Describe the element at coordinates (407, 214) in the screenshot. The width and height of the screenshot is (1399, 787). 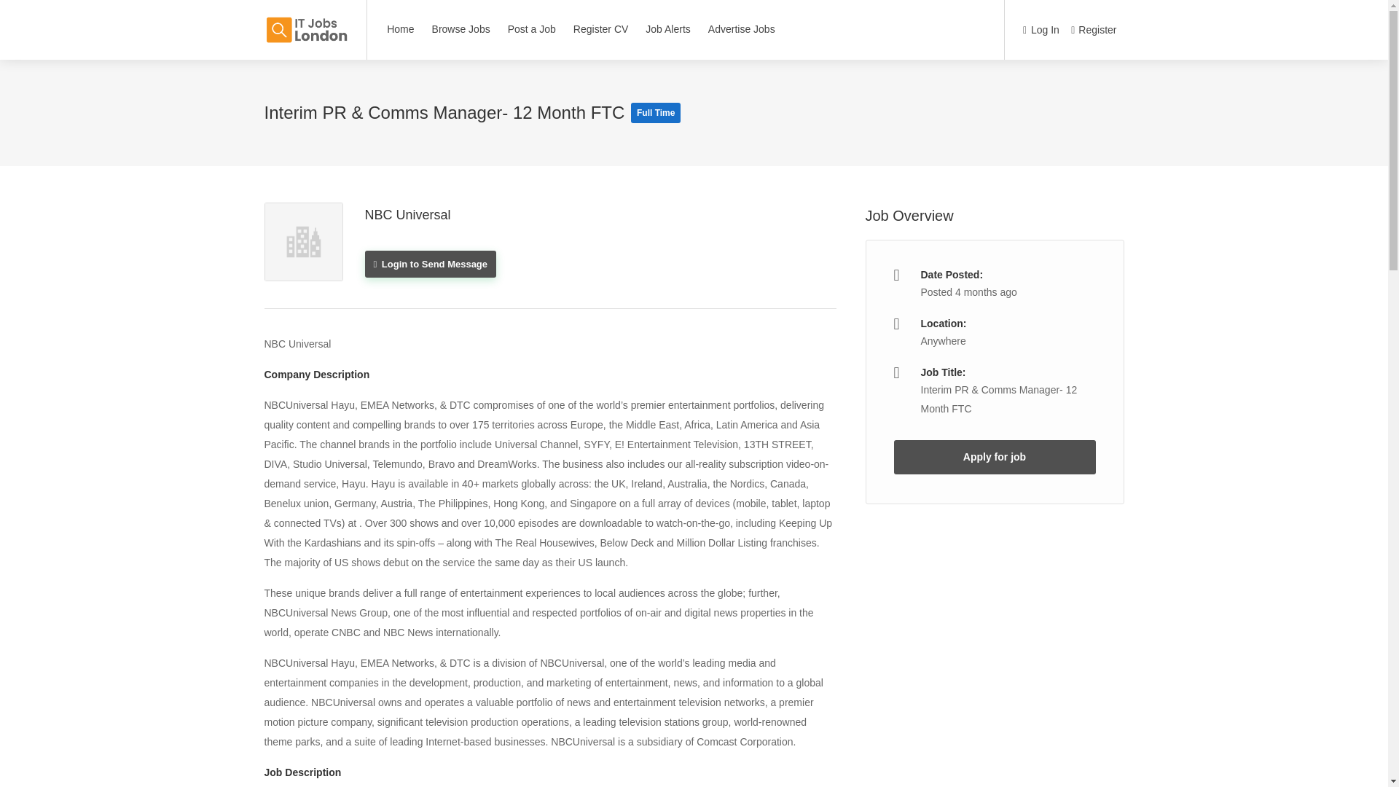
I see `NBC Universal` at that location.